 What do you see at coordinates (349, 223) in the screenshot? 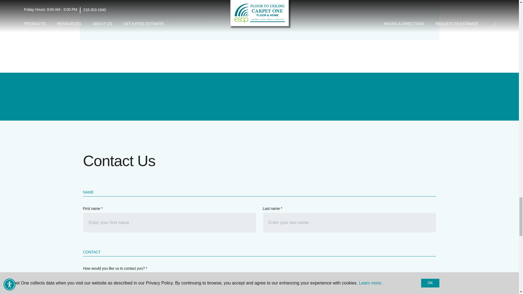
I see `LastName` at bounding box center [349, 223].